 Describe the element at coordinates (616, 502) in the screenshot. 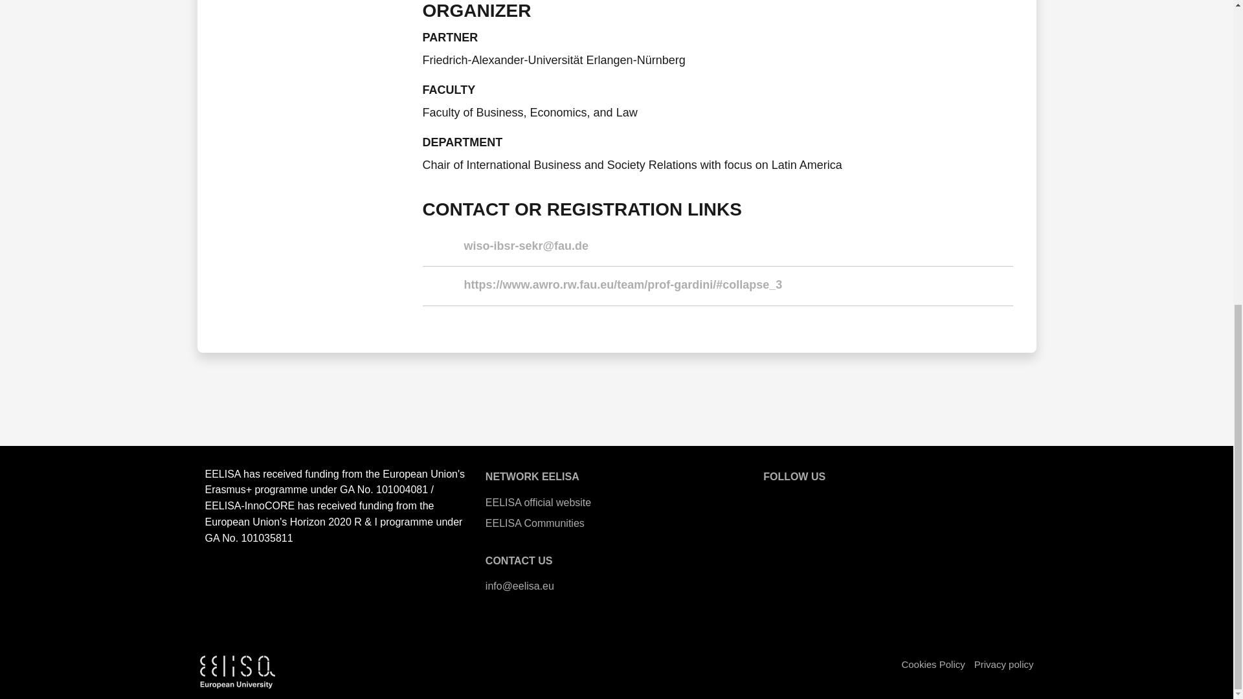

I see `EELISA official website` at that location.